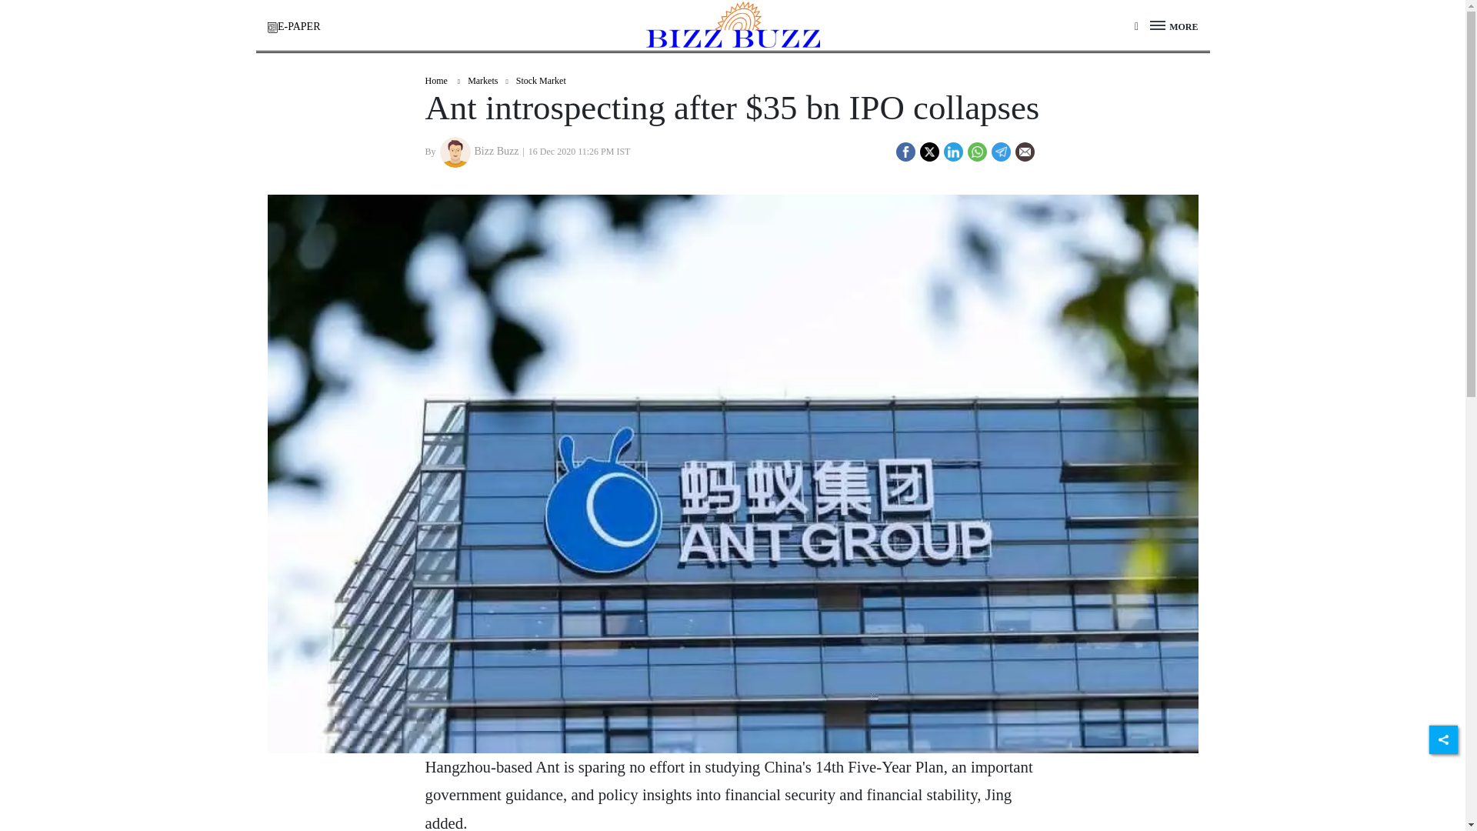 The height and width of the screenshot is (831, 1477). Describe the element at coordinates (975, 152) in the screenshot. I see `whatsapp` at that location.